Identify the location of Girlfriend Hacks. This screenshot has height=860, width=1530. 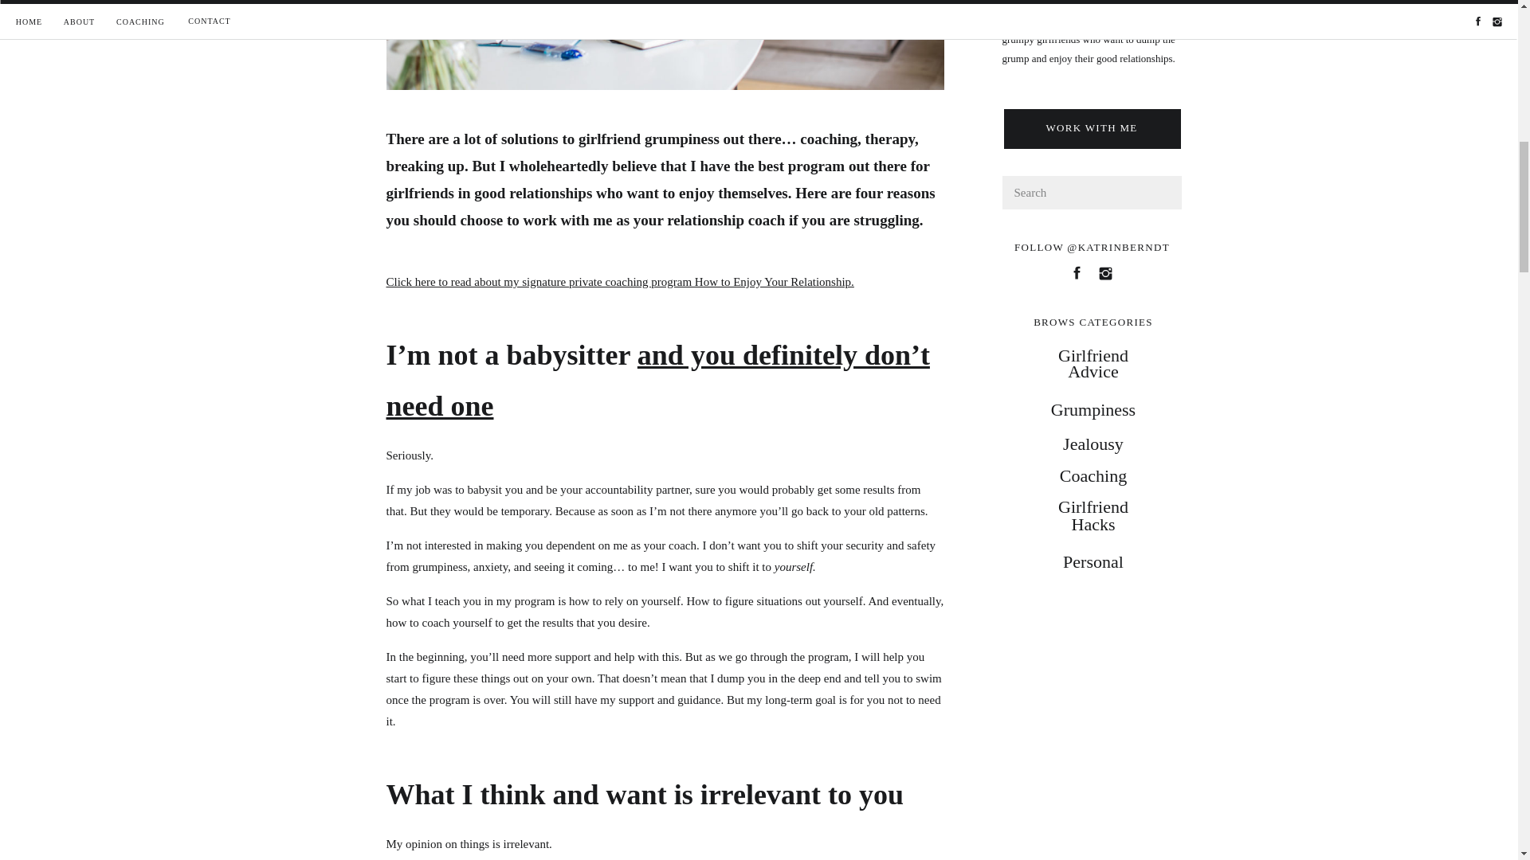
(1093, 516).